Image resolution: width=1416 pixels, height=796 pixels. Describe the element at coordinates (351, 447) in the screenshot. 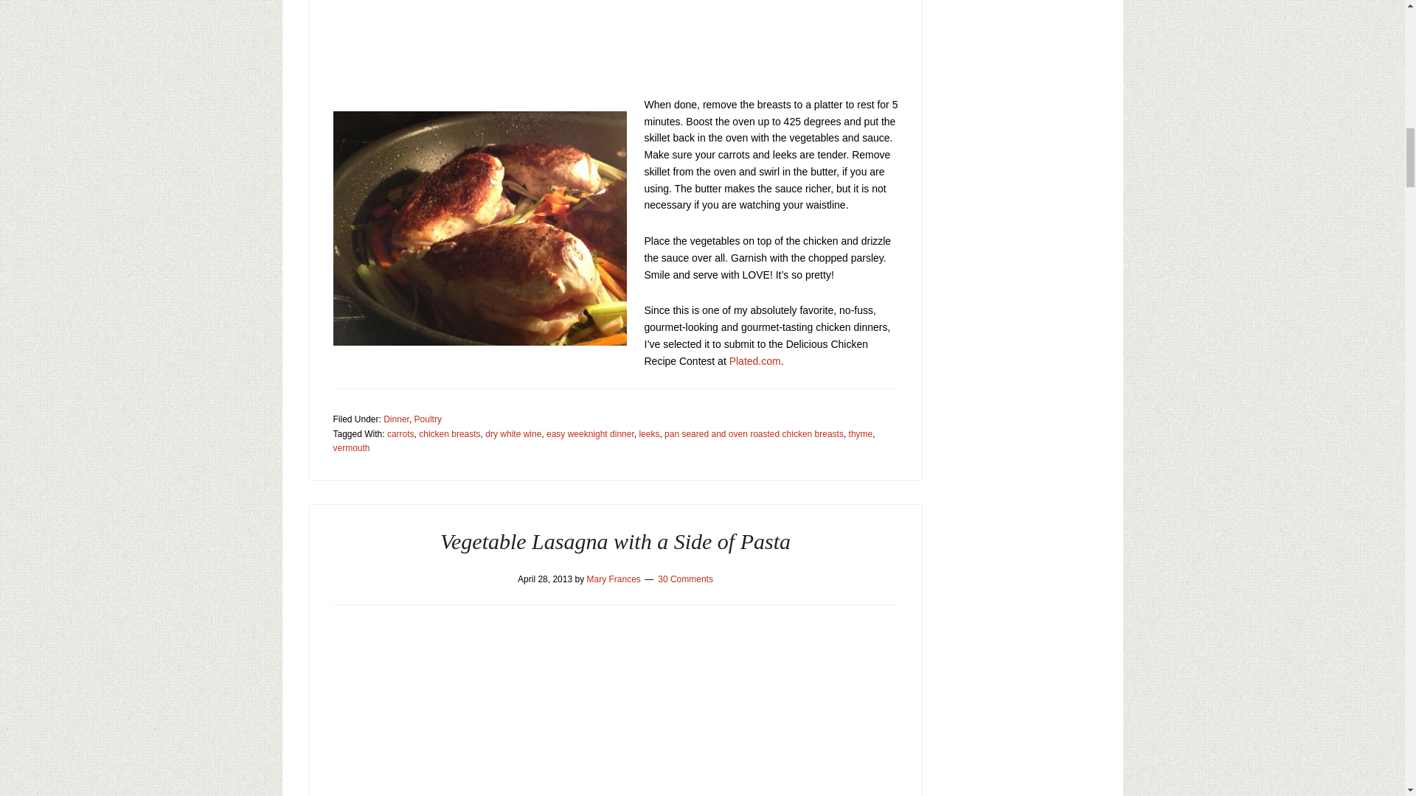

I see `vermouth` at that location.